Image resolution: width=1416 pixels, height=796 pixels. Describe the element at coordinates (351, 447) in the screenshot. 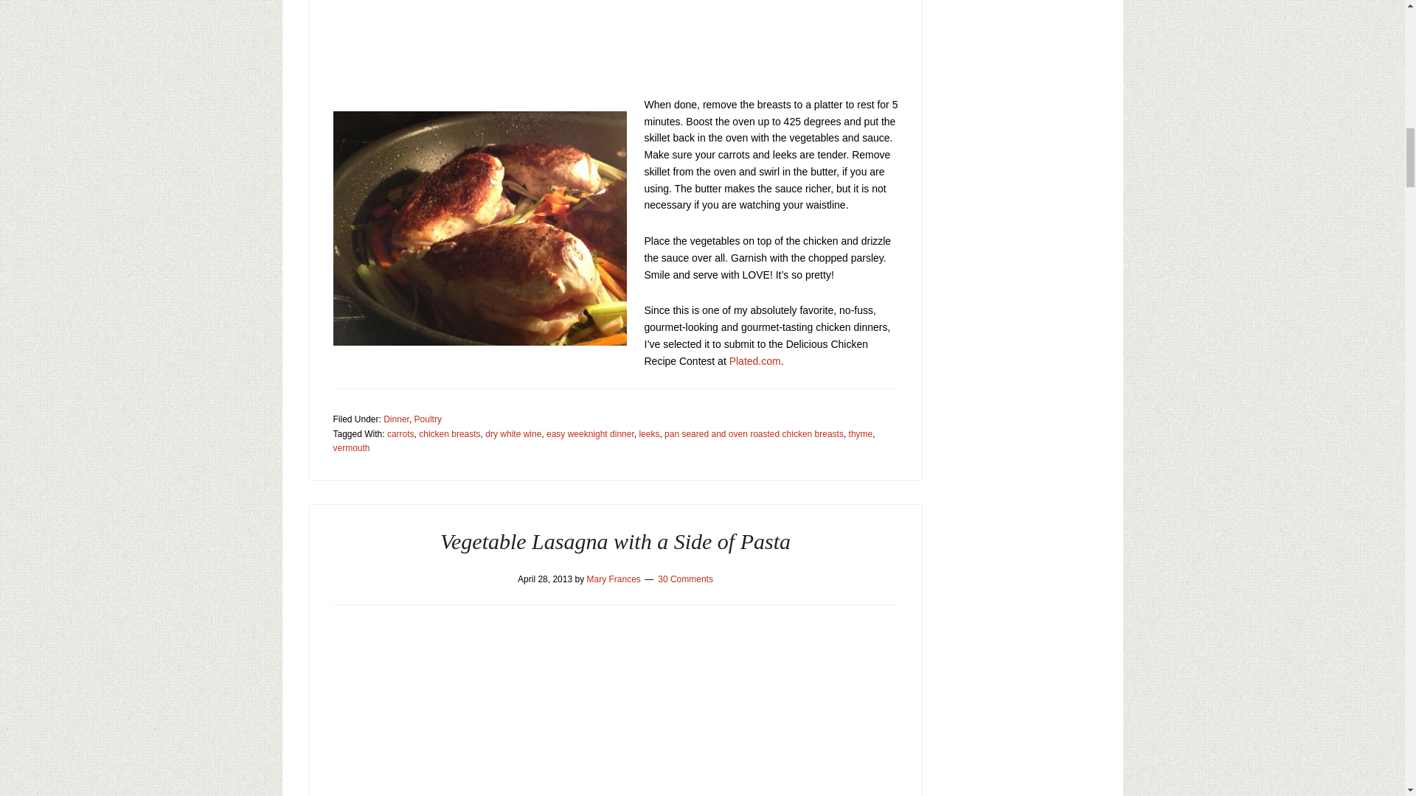

I see `vermouth` at that location.